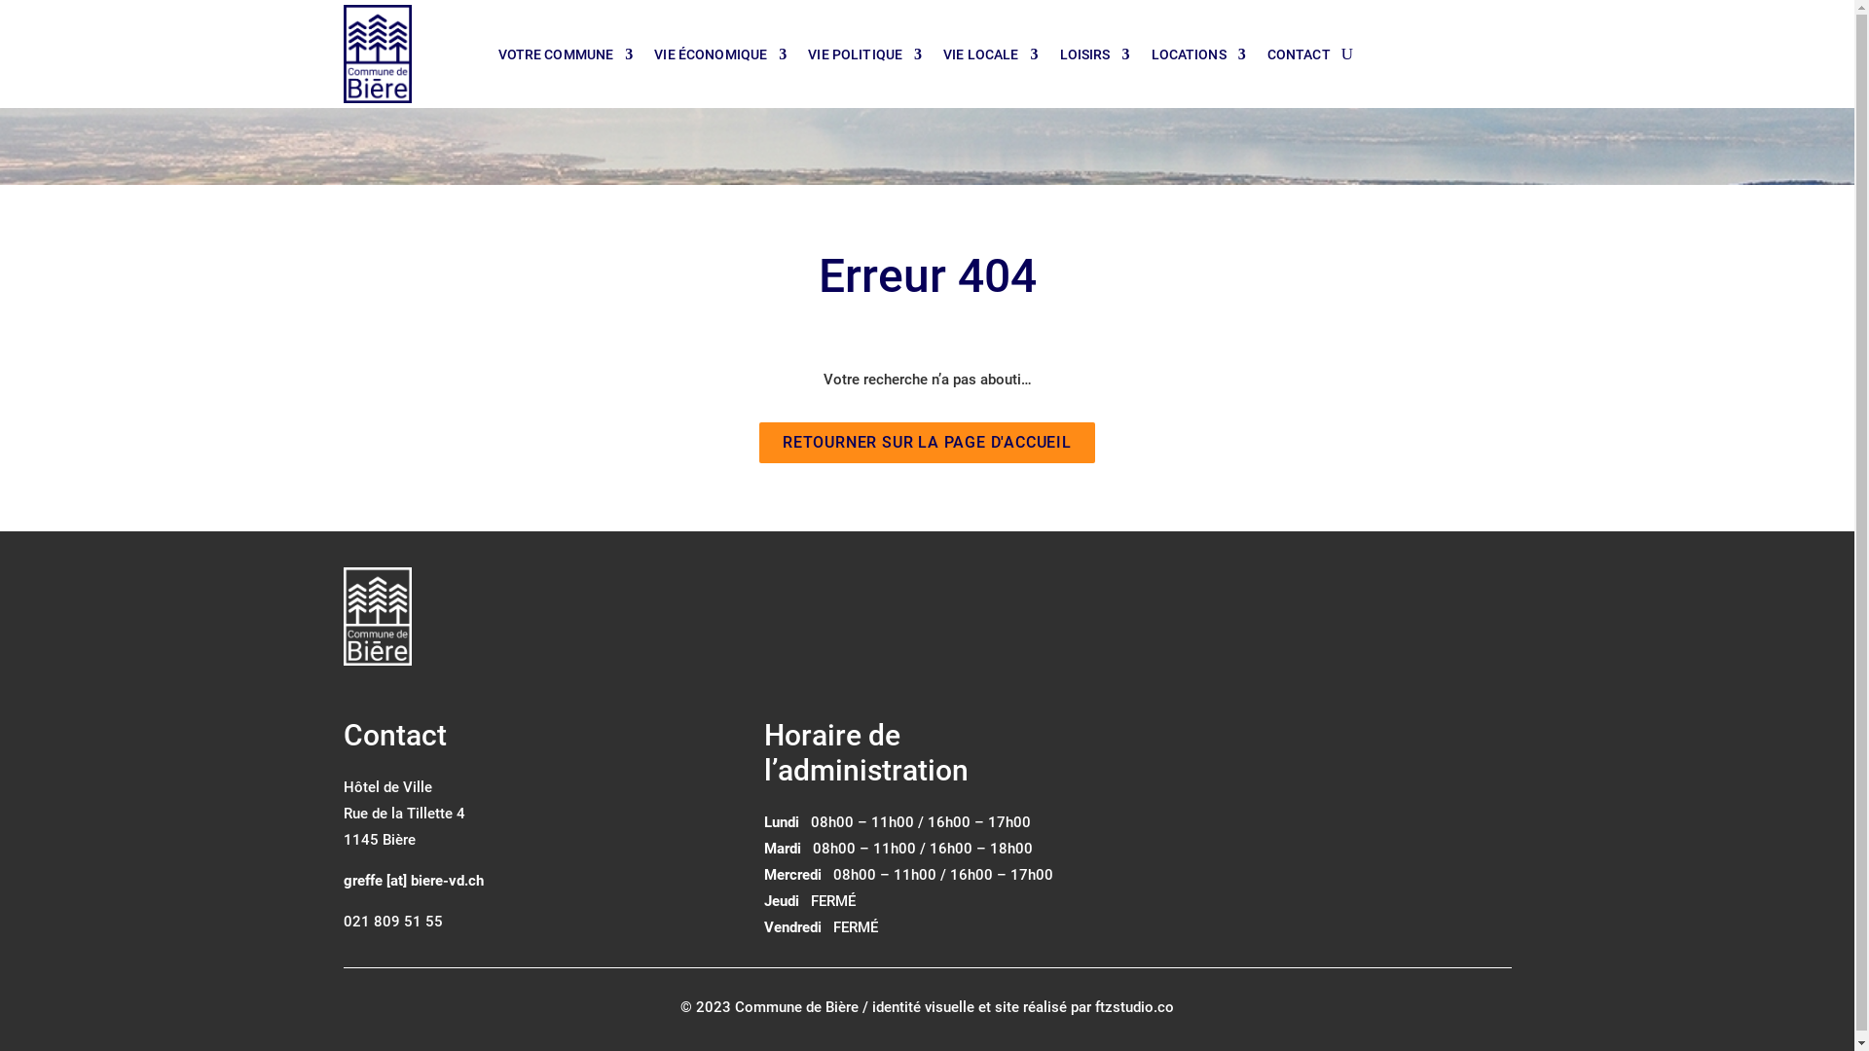  What do you see at coordinates (927, 443) in the screenshot?
I see `RETOURNER SUR LA PAGE D'ACCUEIL` at bounding box center [927, 443].